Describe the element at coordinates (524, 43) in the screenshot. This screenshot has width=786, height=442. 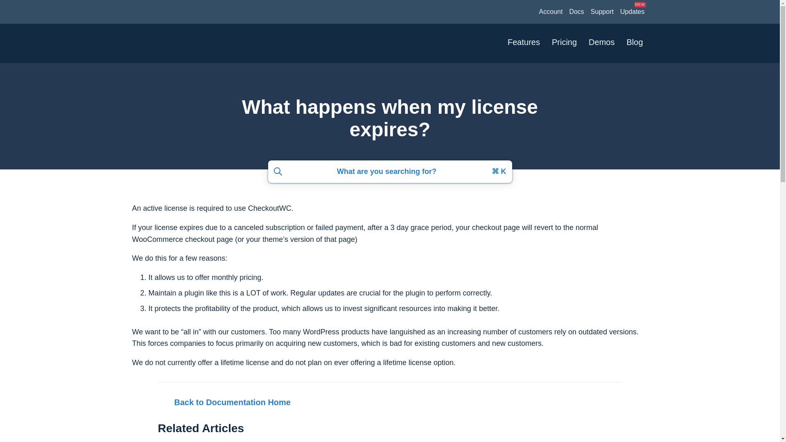
I see `Features` at that location.